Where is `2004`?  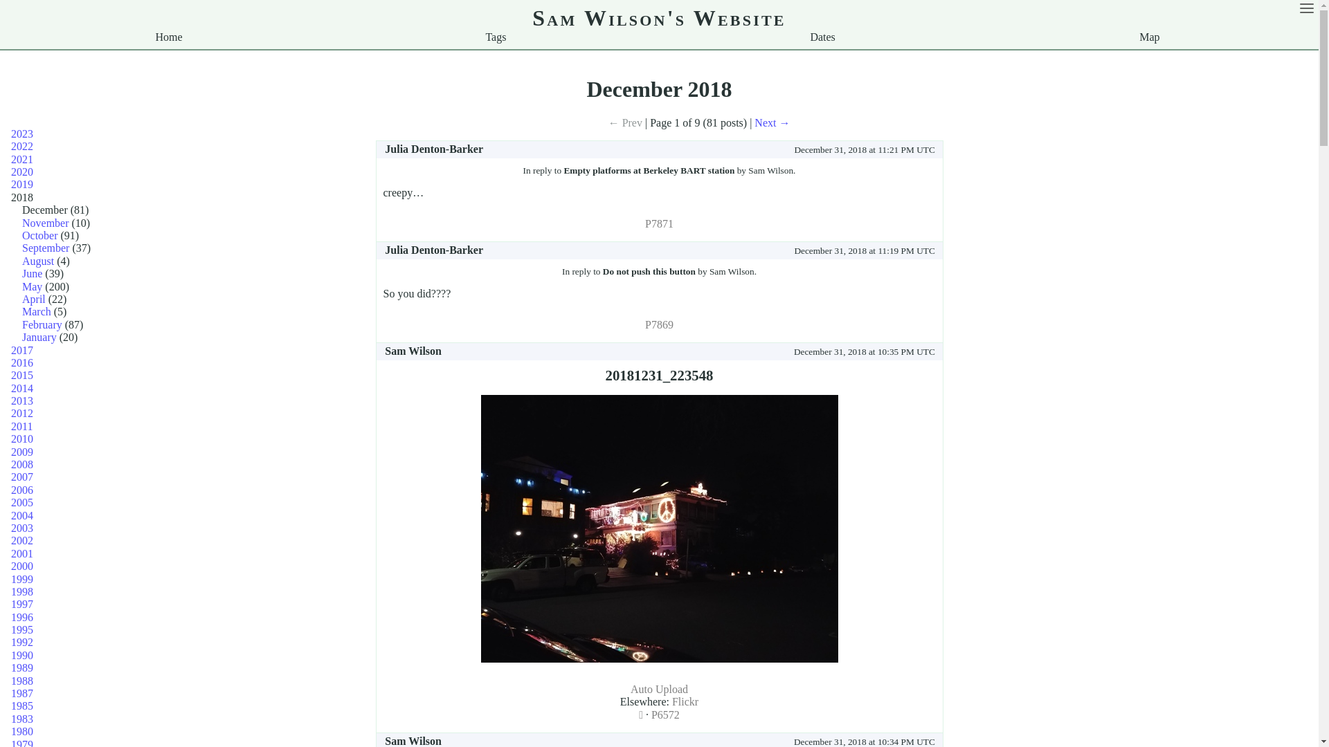 2004 is located at coordinates (22, 516).